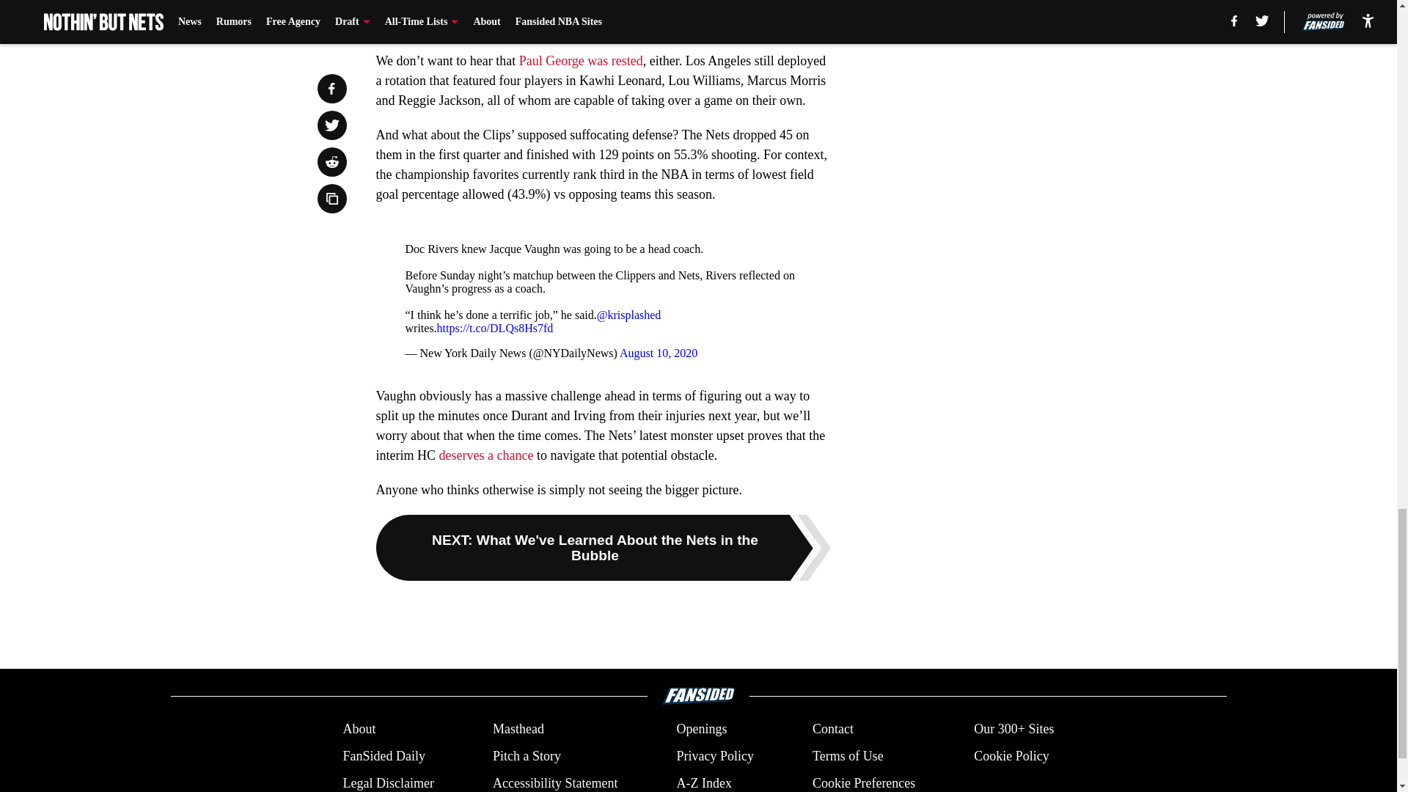 The image size is (1408, 792). Describe the element at coordinates (485, 455) in the screenshot. I see `deserves a chance` at that location.